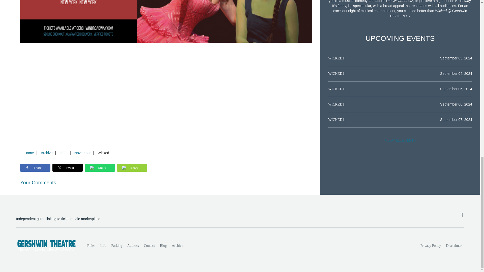 This screenshot has width=484, height=272. Describe the element at coordinates (336, 58) in the screenshot. I see `WICKED` at that location.